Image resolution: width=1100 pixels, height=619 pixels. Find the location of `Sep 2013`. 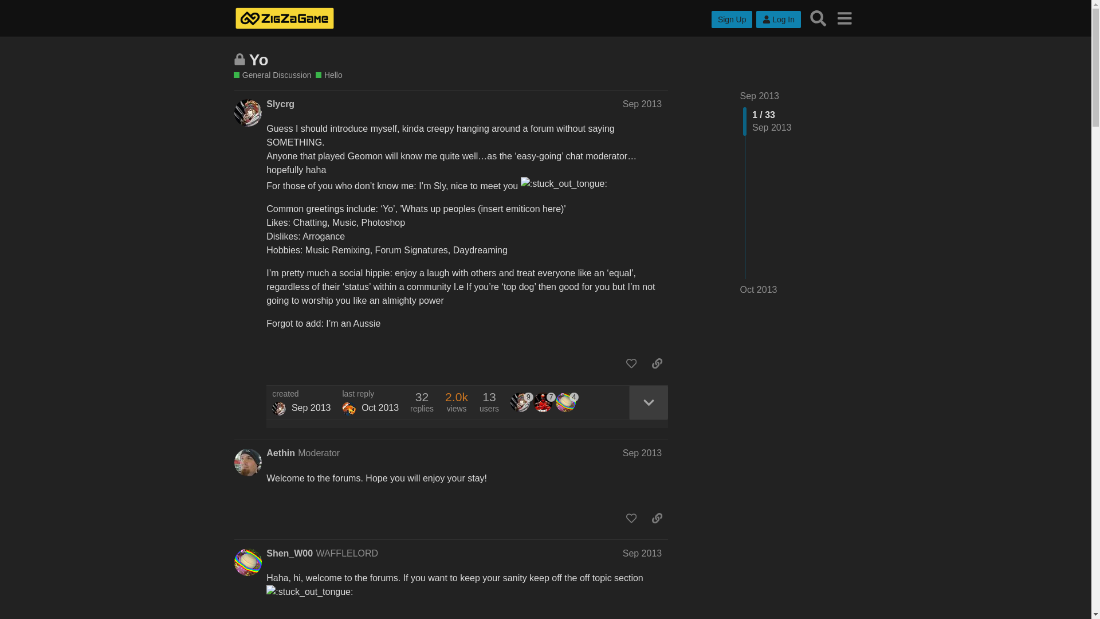

Sep 2013 is located at coordinates (760, 96).